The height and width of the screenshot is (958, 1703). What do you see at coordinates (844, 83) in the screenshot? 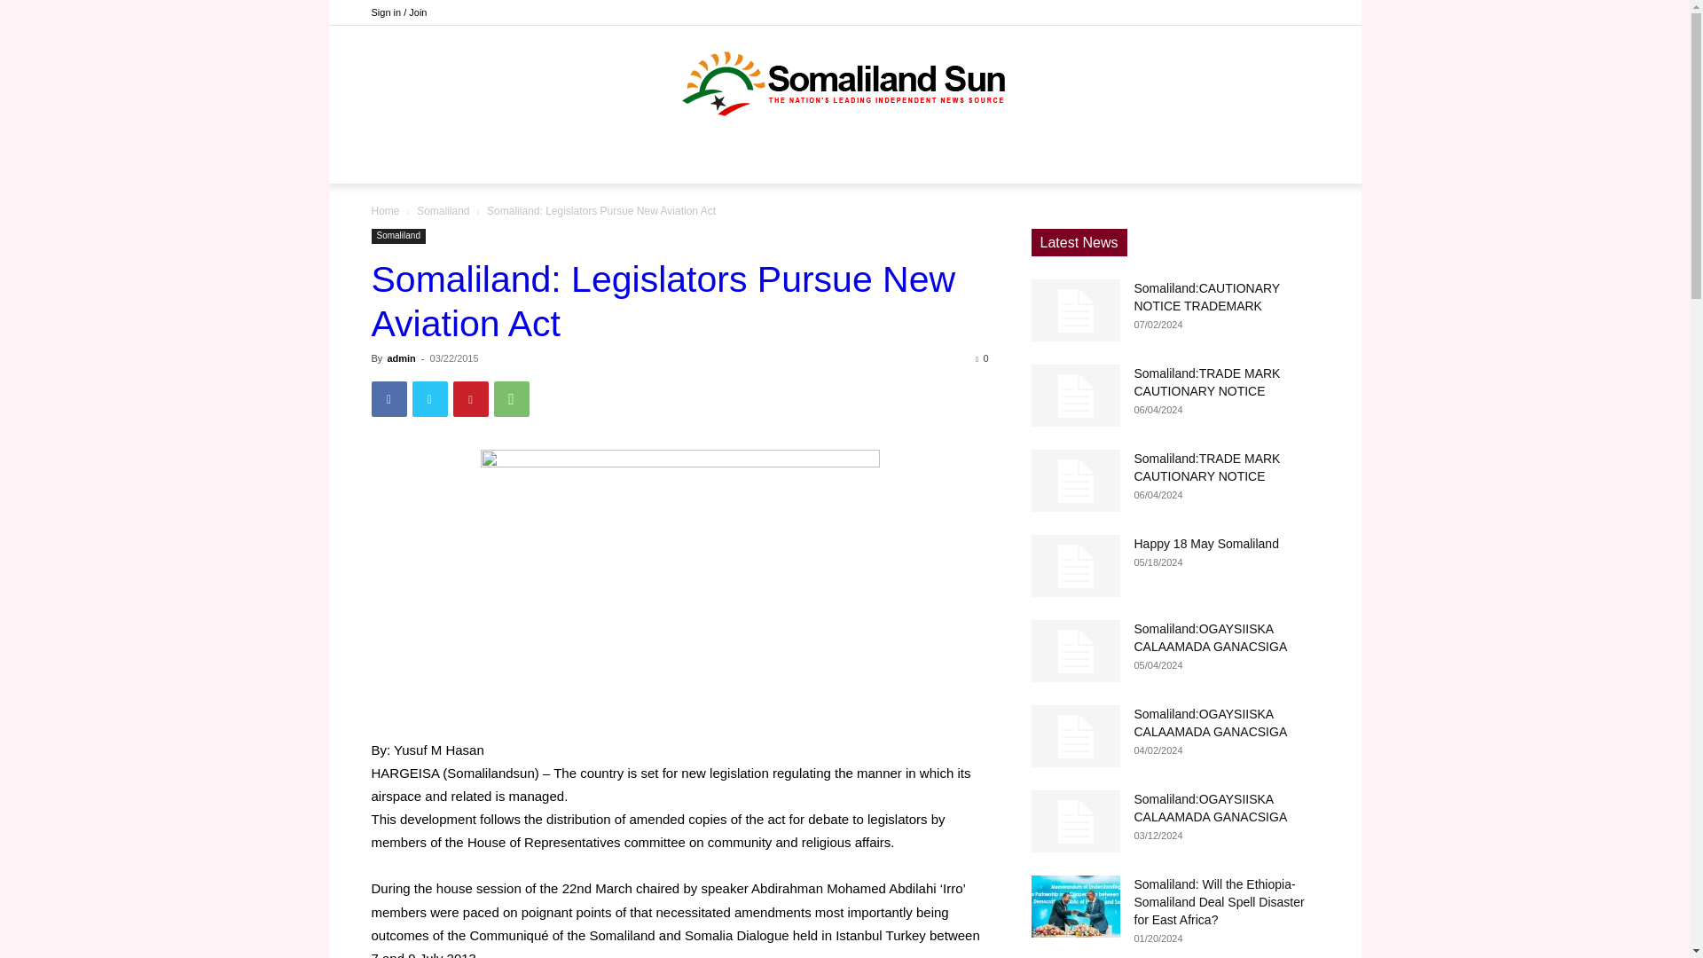
I see `Somaliland Sun` at bounding box center [844, 83].